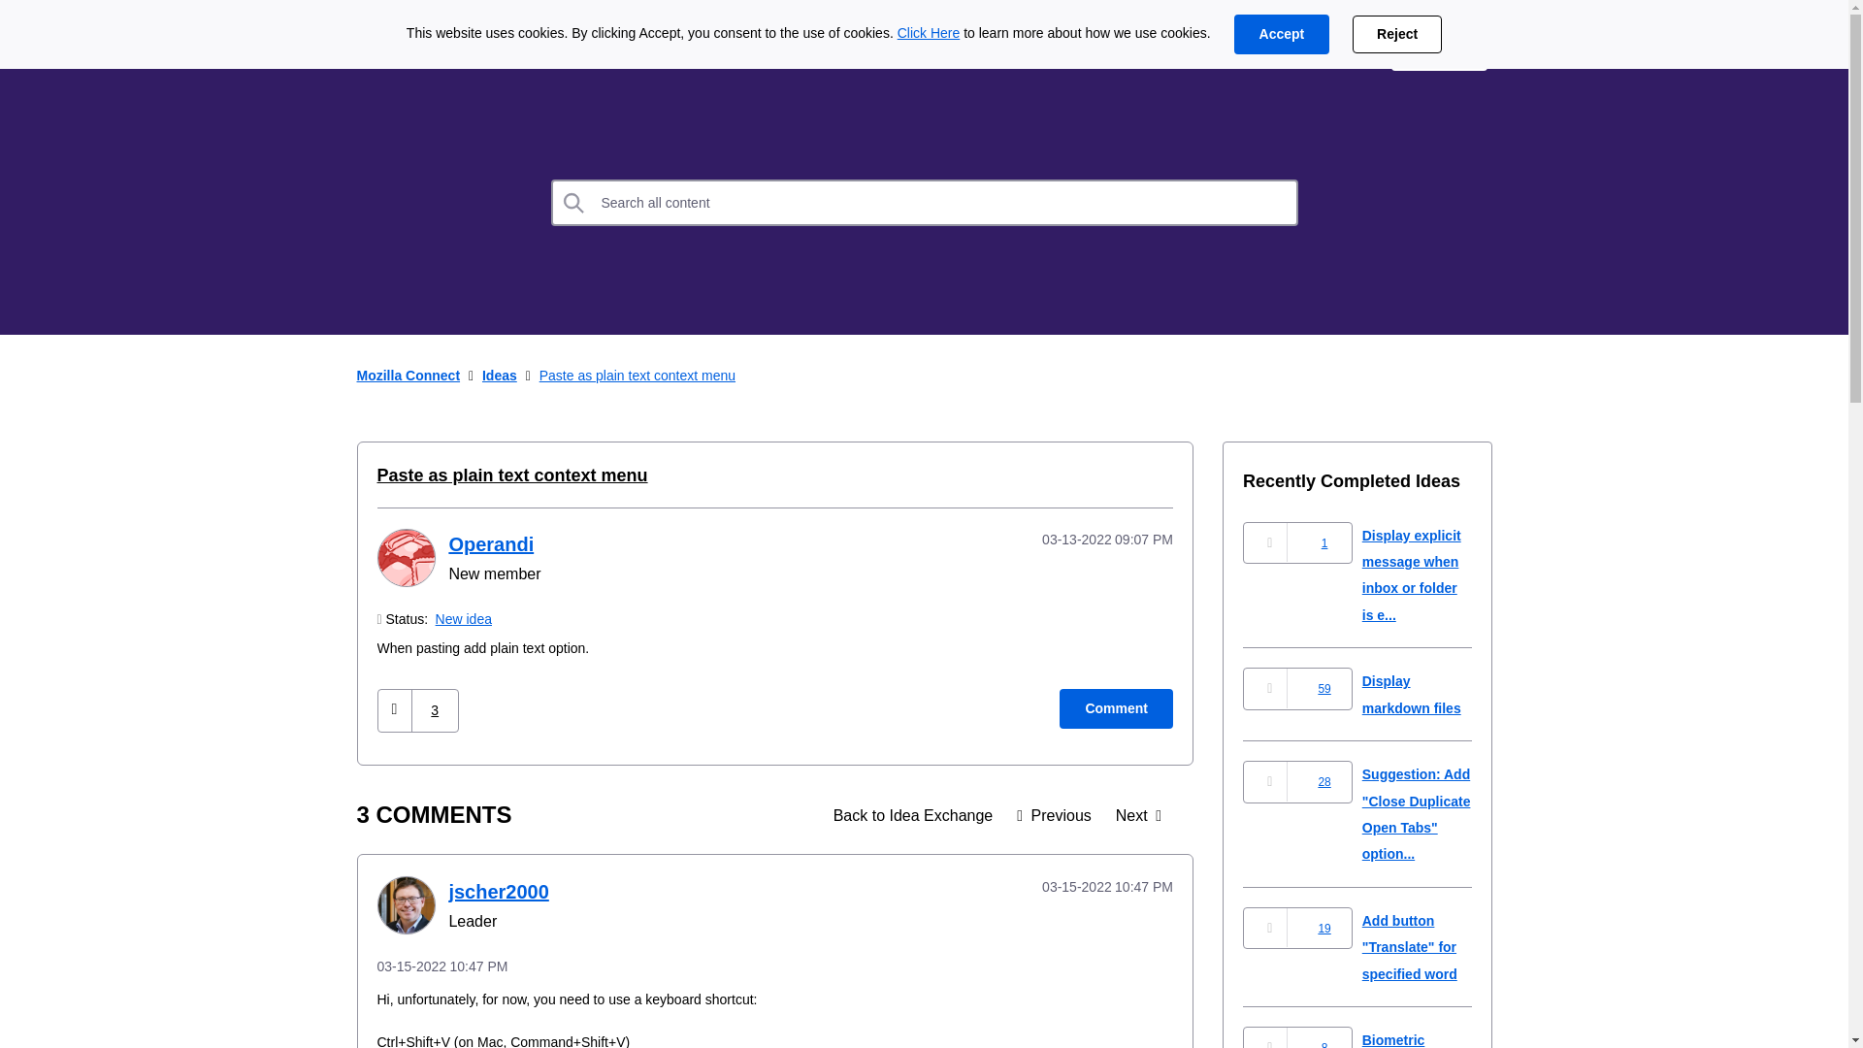  Describe the element at coordinates (913, 815) in the screenshot. I see `Ideas` at that location.